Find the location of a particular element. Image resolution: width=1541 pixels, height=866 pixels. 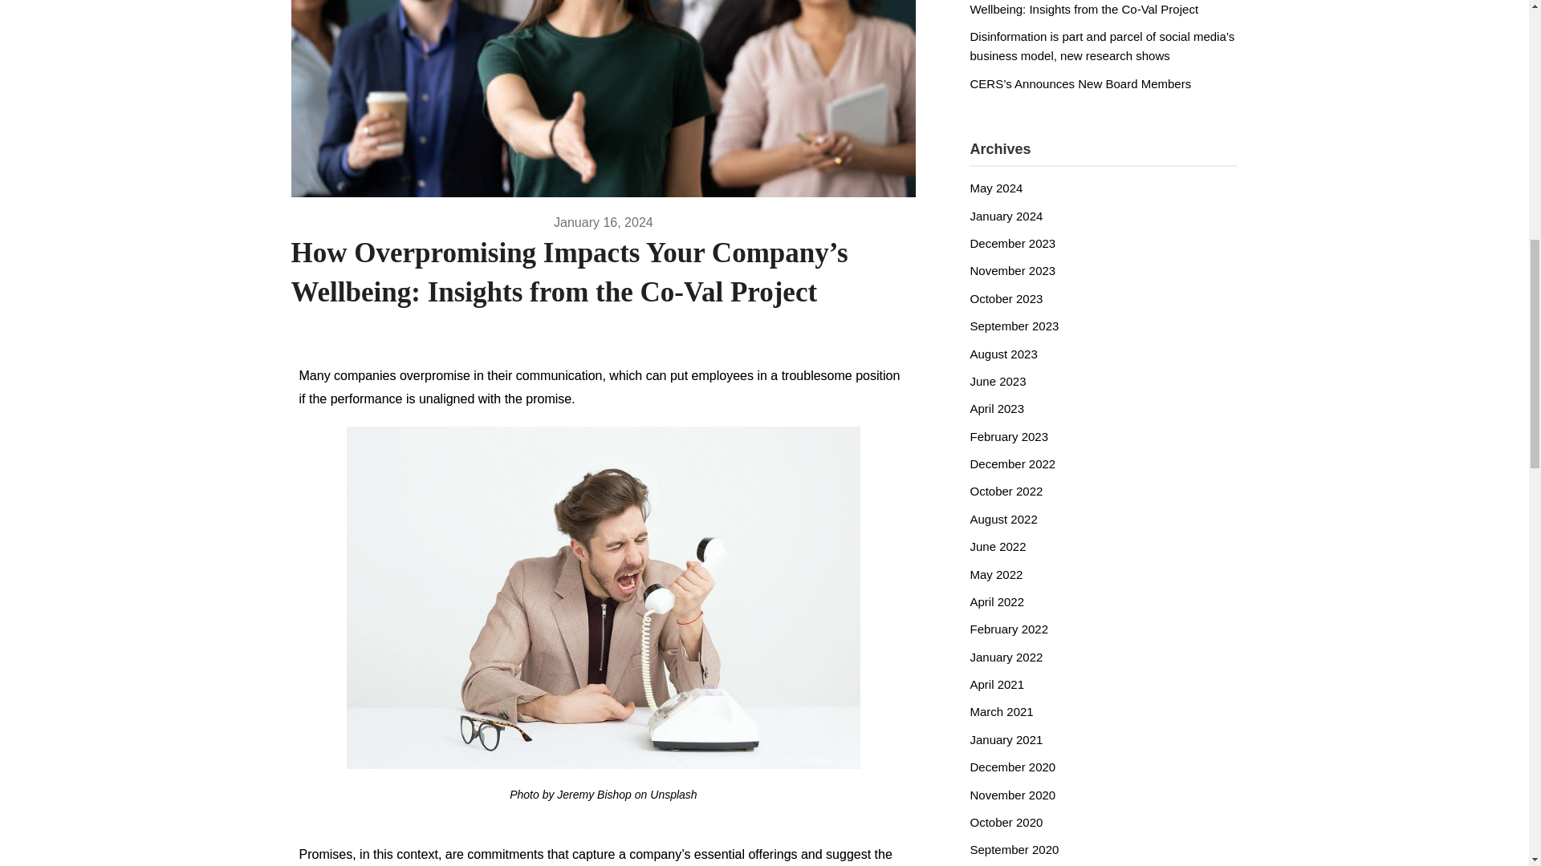

December 2020 is located at coordinates (1012, 767).